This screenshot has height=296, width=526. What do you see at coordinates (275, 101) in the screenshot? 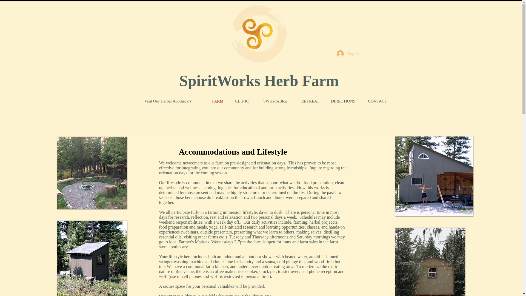
I see `SWHerbsBlog` at bounding box center [275, 101].